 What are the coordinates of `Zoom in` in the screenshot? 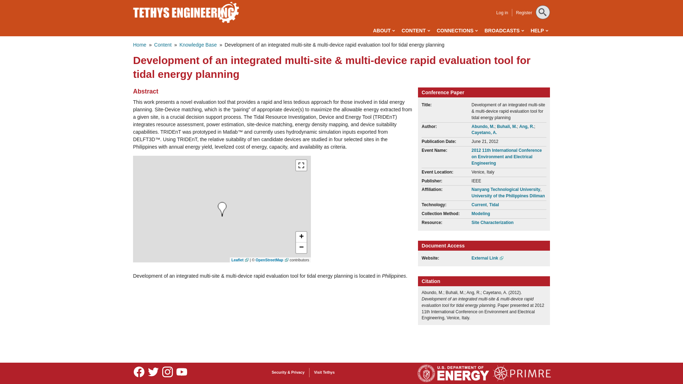 It's located at (301, 237).